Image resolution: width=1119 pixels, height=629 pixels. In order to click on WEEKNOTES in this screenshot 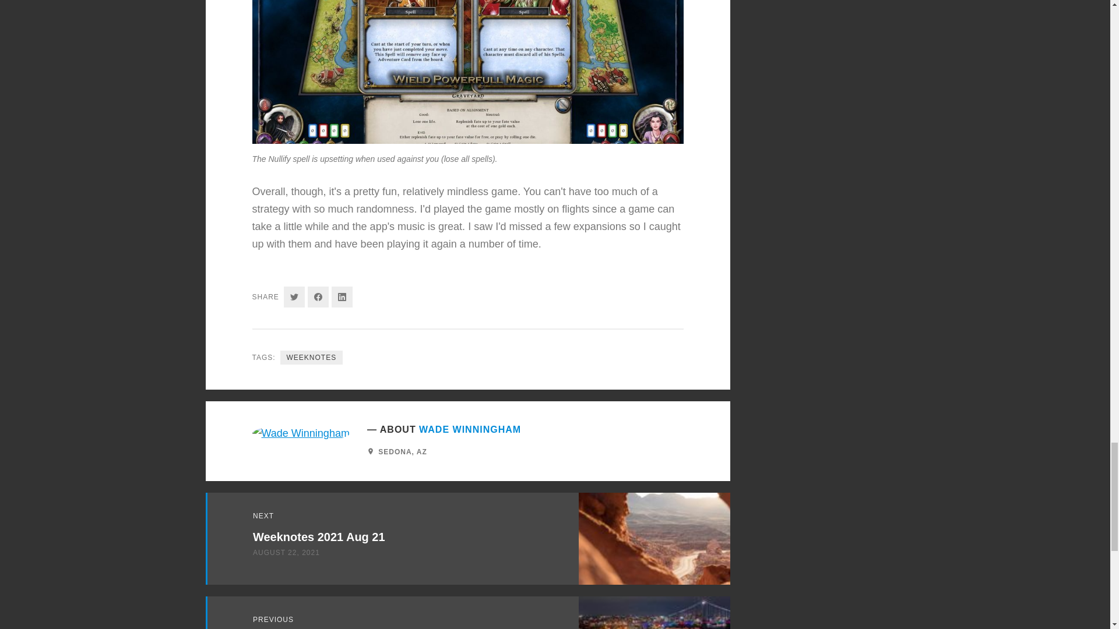, I will do `click(312, 353)`.